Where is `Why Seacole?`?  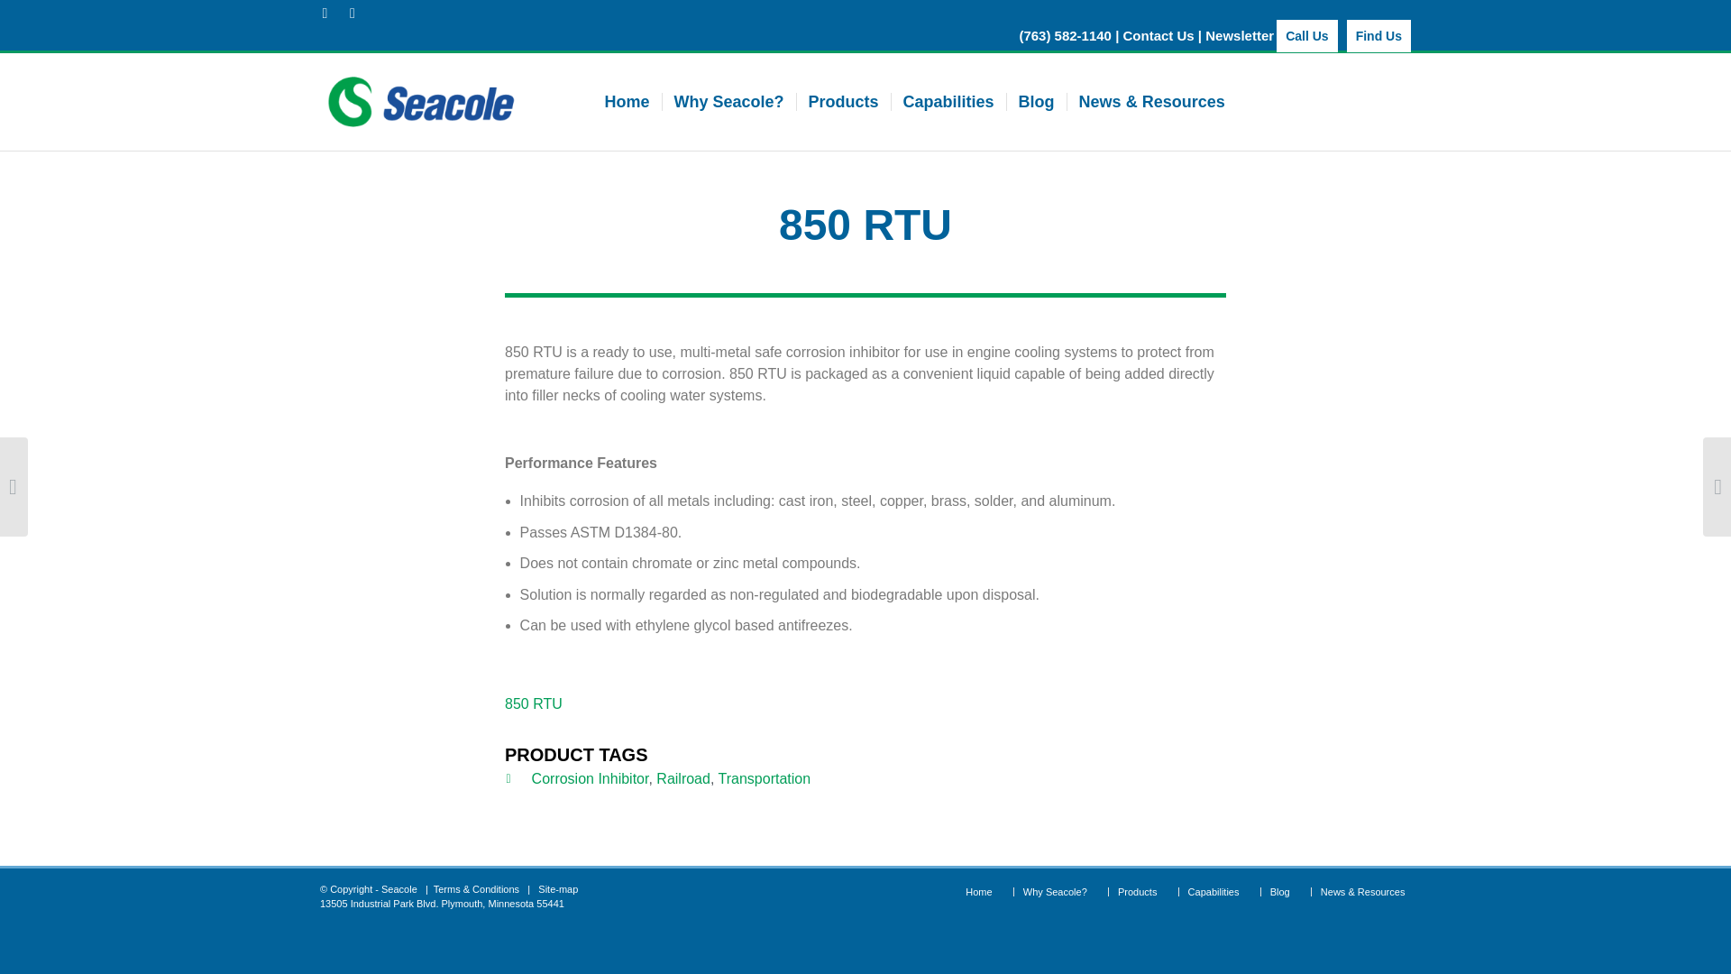
Why Seacole? is located at coordinates (1055, 891).